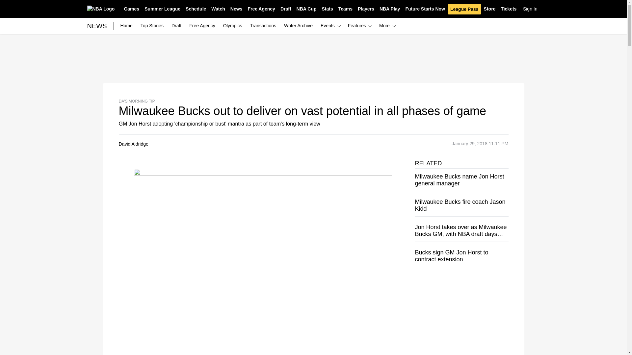 Image resolution: width=632 pixels, height=355 pixels. What do you see at coordinates (261, 9) in the screenshot?
I see `Free Agency` at bounding box center [261, 9].